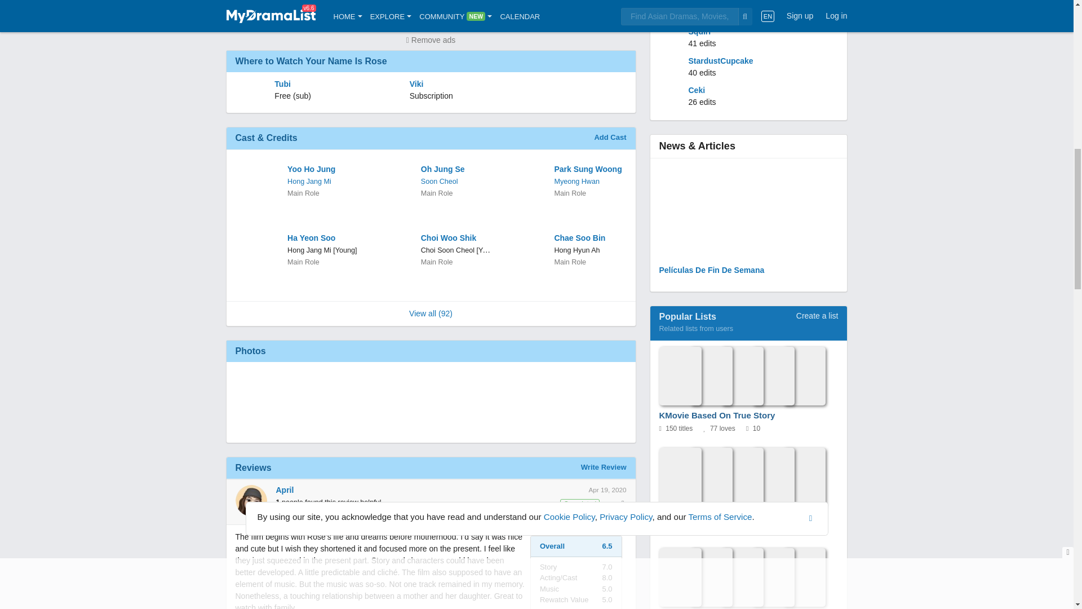 The image size is (1082, 609). What do you see at coordinates (577, 182) in the screenshot?
I see `Myeong Hwan - Your Name Is Rose` at bounding box center [577, 182].